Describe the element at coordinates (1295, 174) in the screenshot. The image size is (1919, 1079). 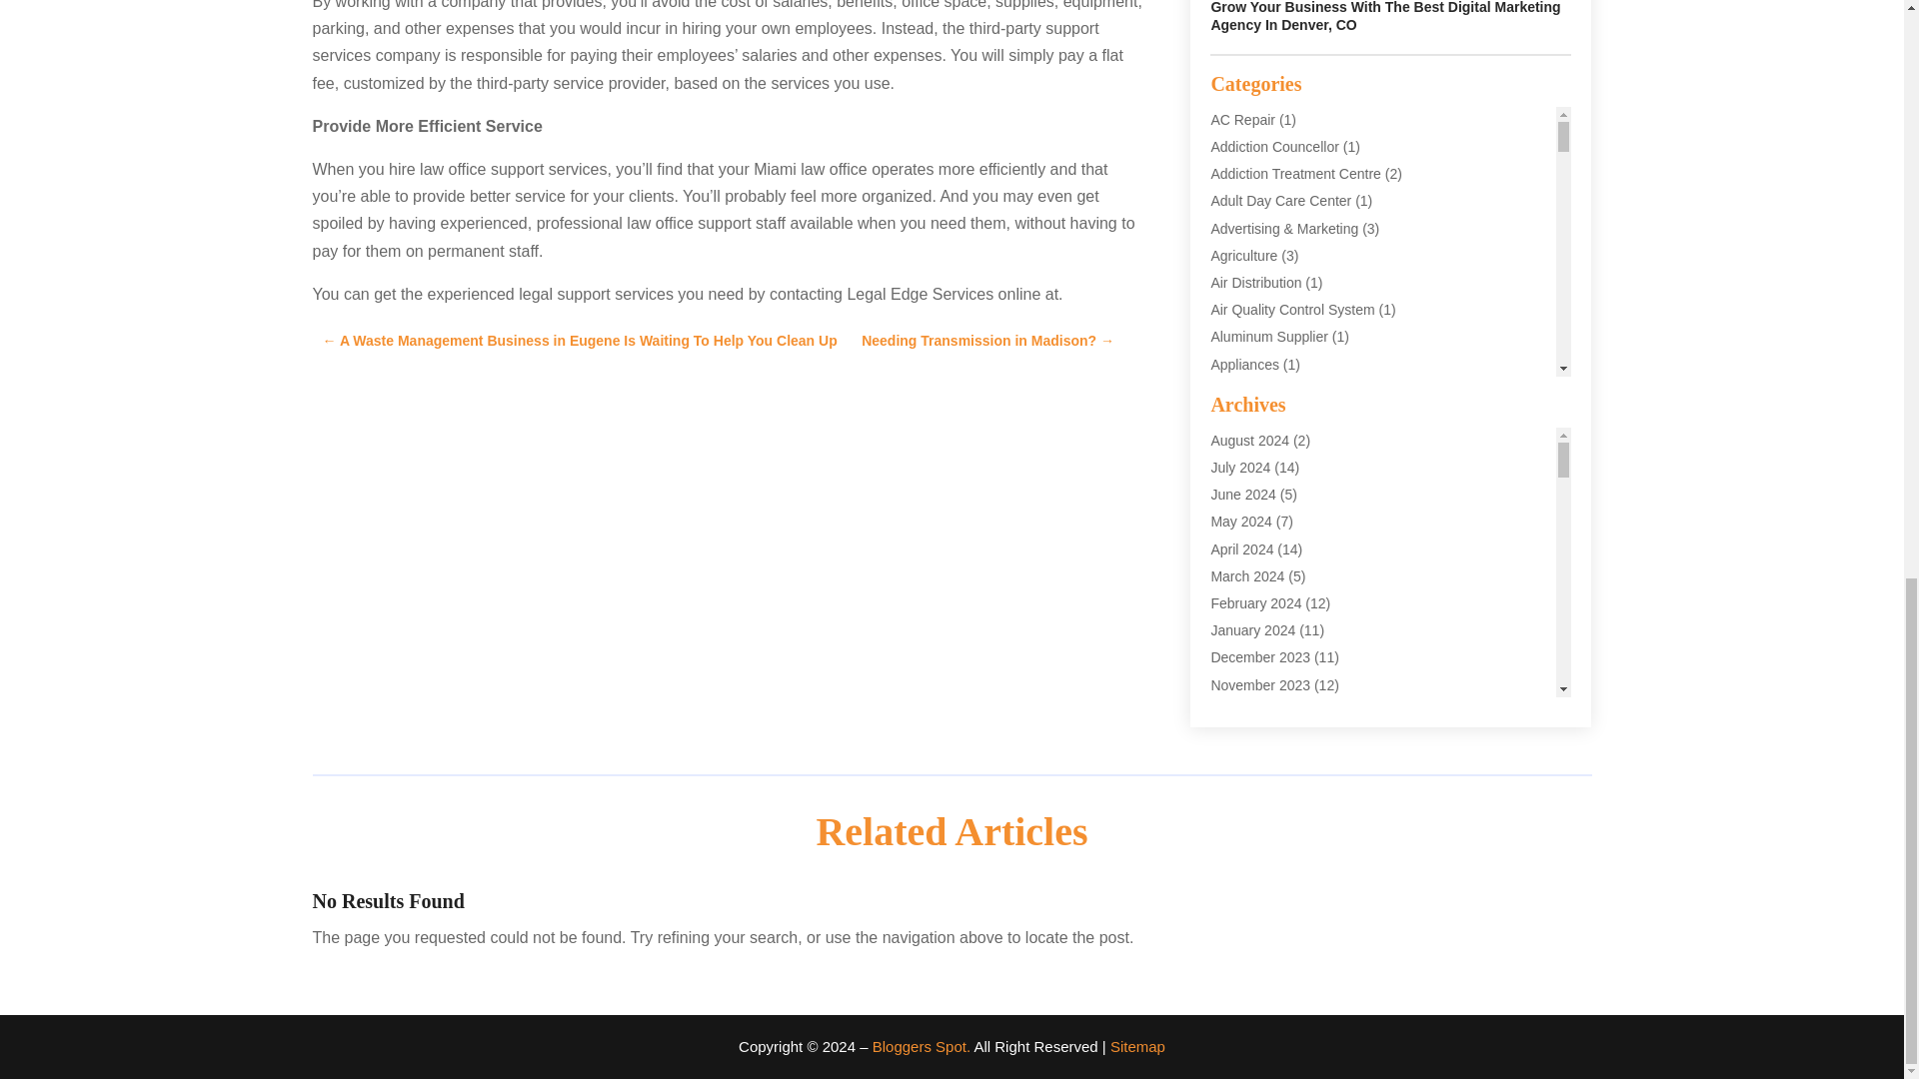
I see `Addiction Treatment Centre` at that location.